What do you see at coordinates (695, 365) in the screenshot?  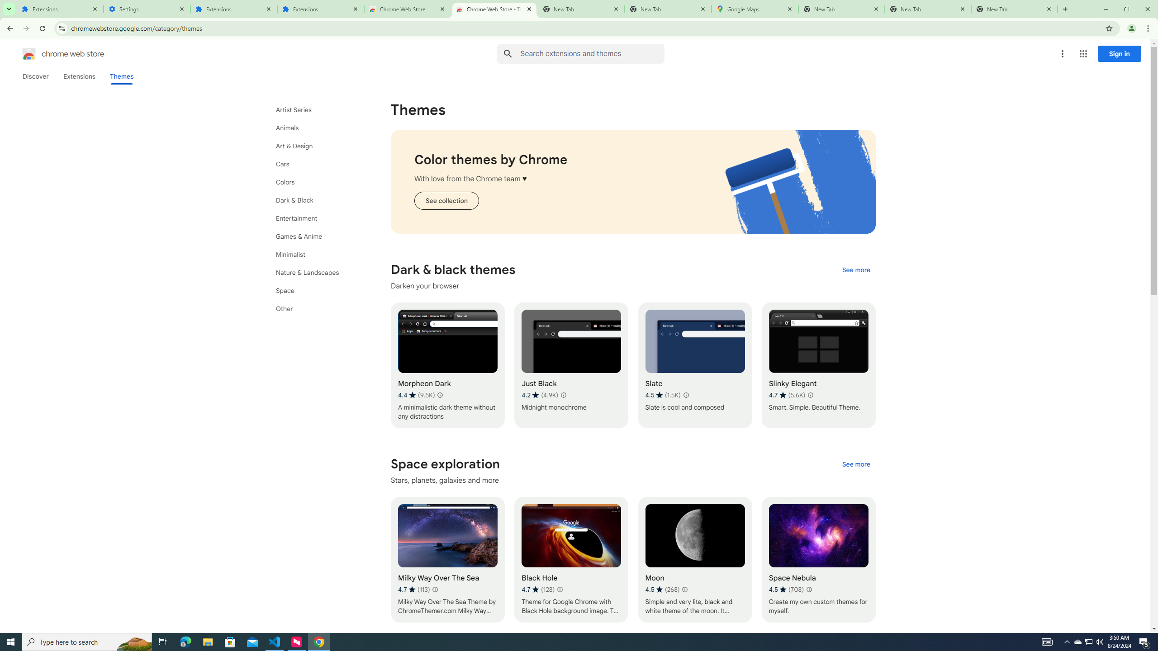 I see `Slate` at bounding box center [695, 365].